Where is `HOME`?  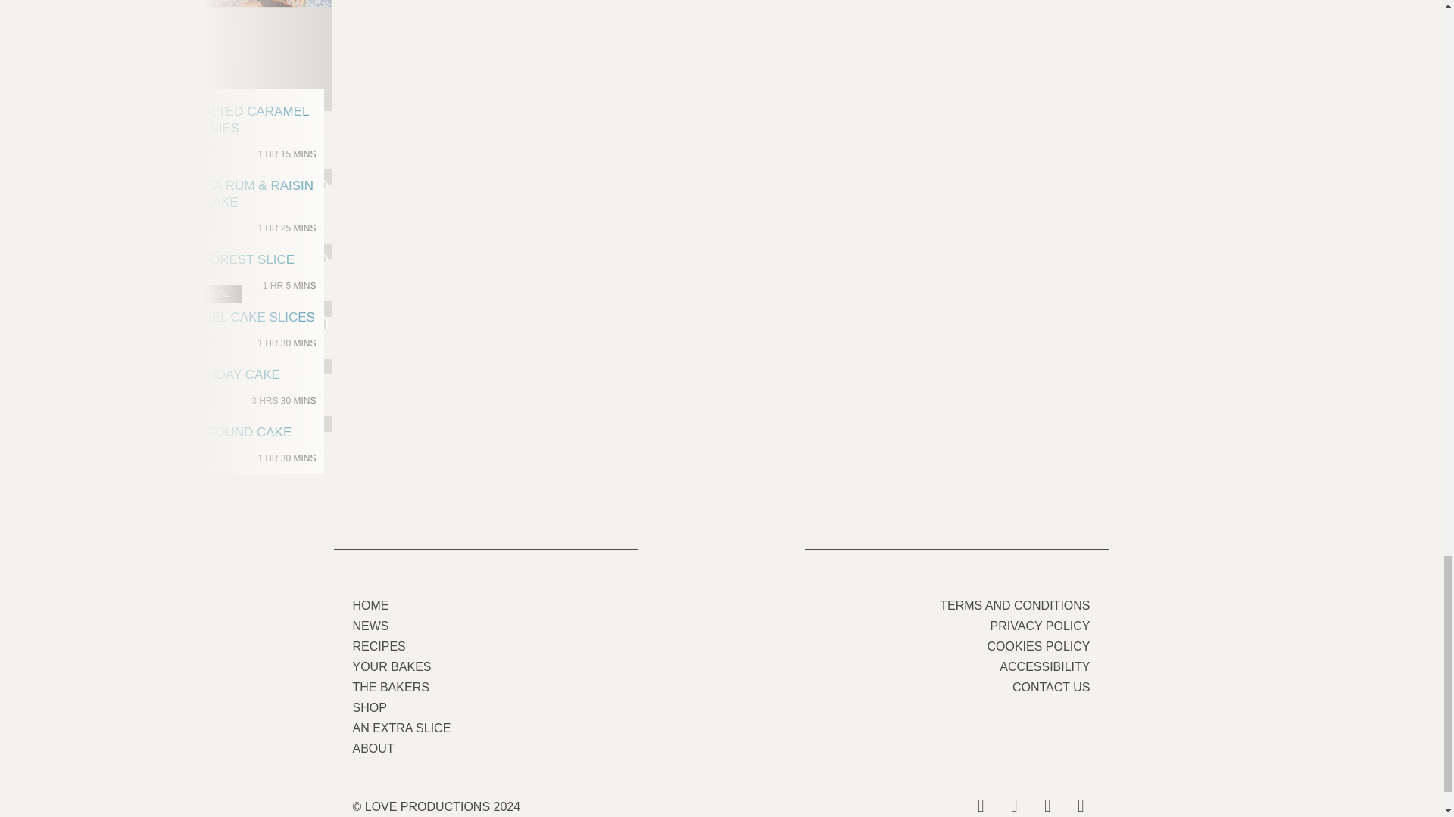 HOME is located at coordinates (373, 747).